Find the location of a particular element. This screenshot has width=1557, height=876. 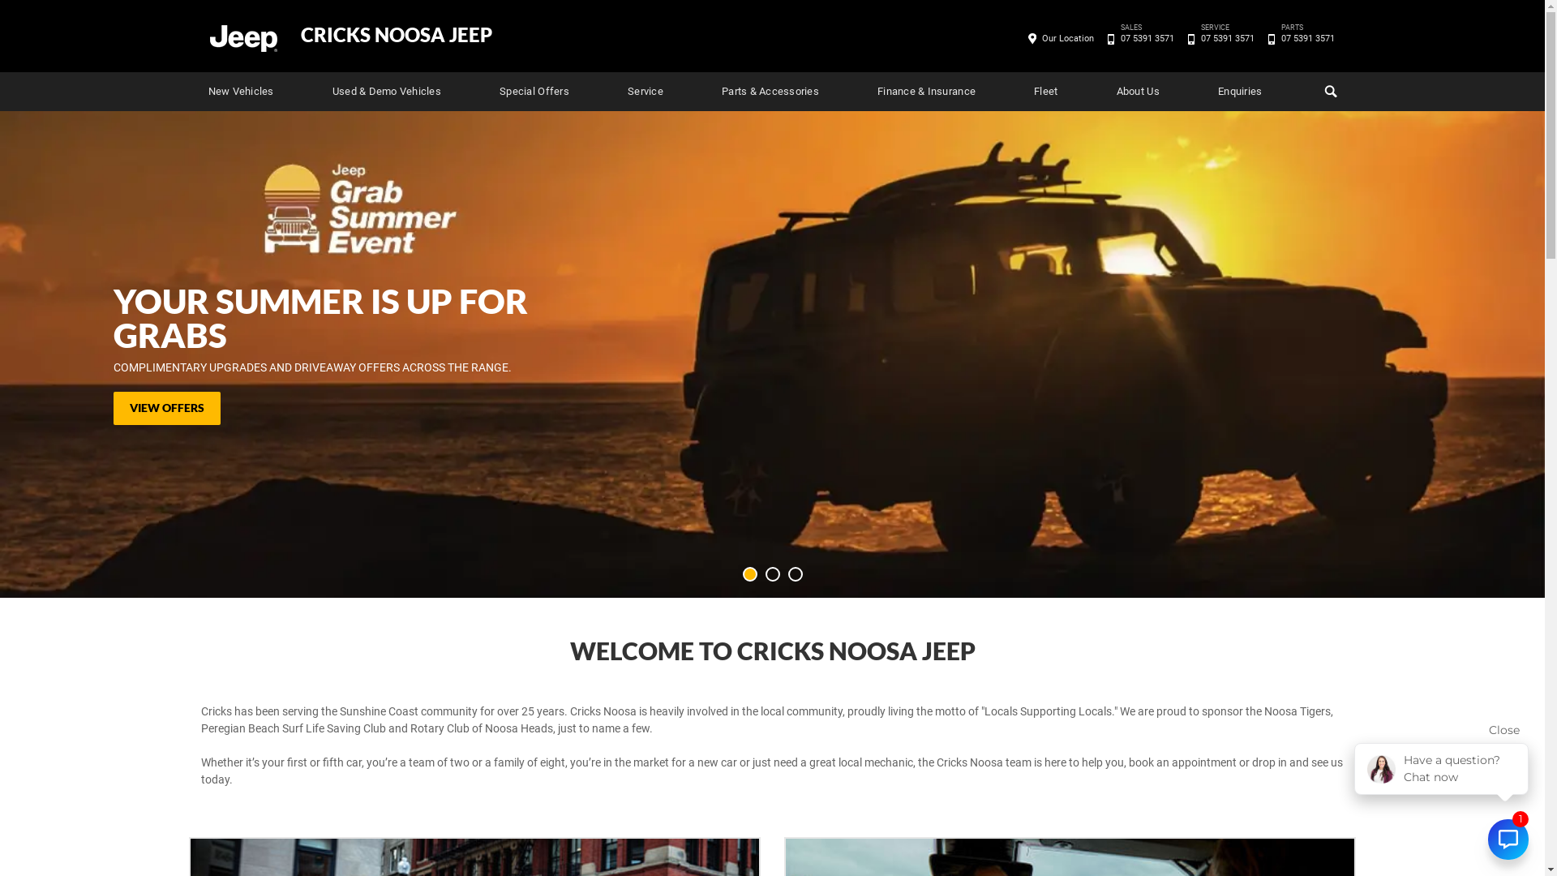

About Us is located at coordinates (1139, 92).